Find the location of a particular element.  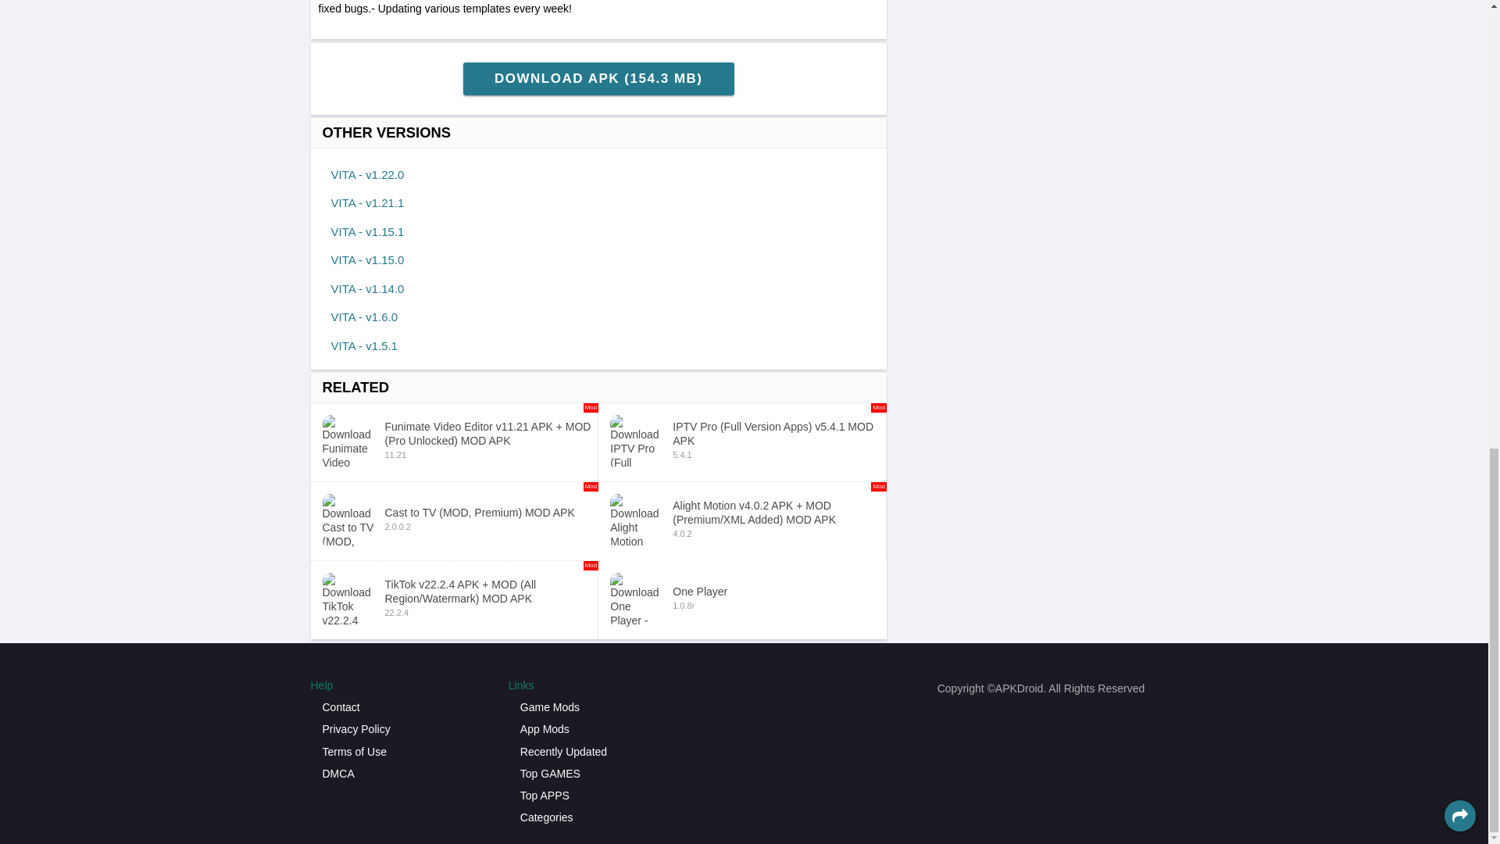

VITA - v1.6.0 is located at coordinates (358, 316).